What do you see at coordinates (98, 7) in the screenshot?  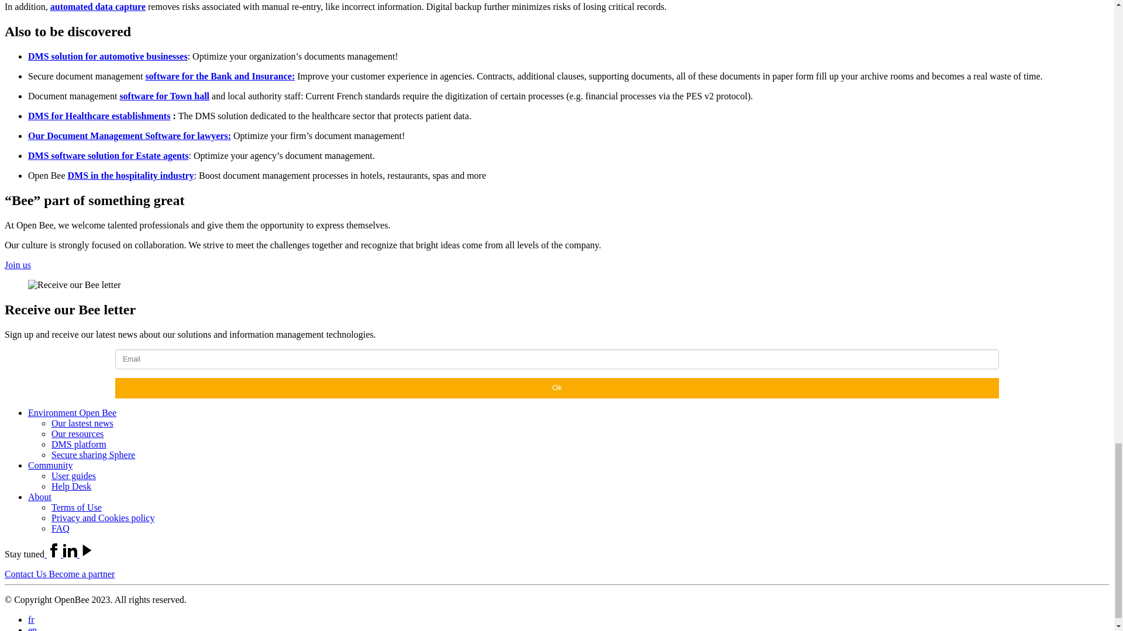 I see `automated data capture` at bounding box center [98, 7].